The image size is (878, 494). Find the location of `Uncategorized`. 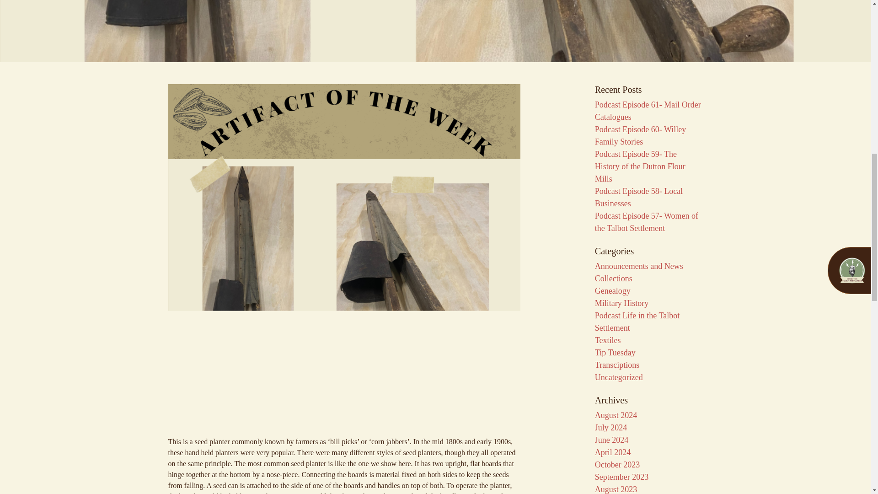

Uncategorized is located at coordinates (619, 377).